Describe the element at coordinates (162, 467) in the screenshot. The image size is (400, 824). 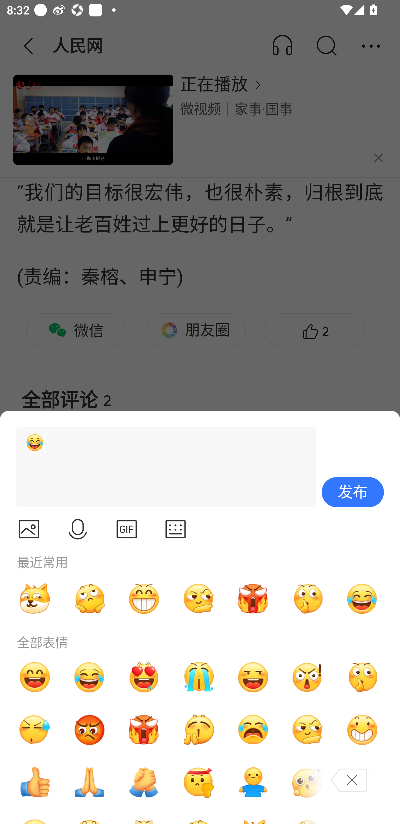
I see `[哭笑]` at that location.